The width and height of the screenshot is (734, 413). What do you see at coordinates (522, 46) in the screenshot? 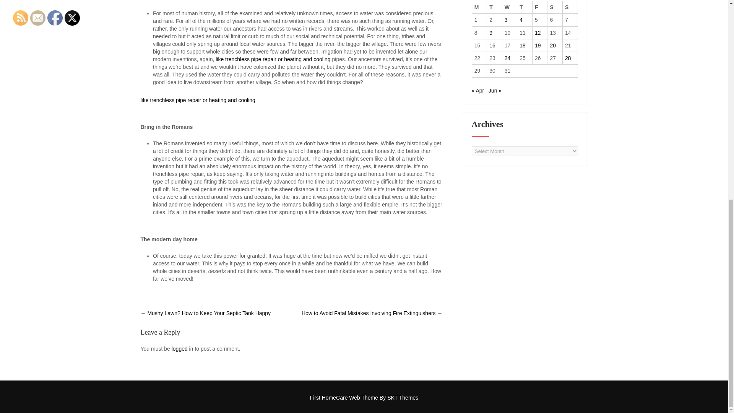
I see `18` at bounding box center [522, 46].